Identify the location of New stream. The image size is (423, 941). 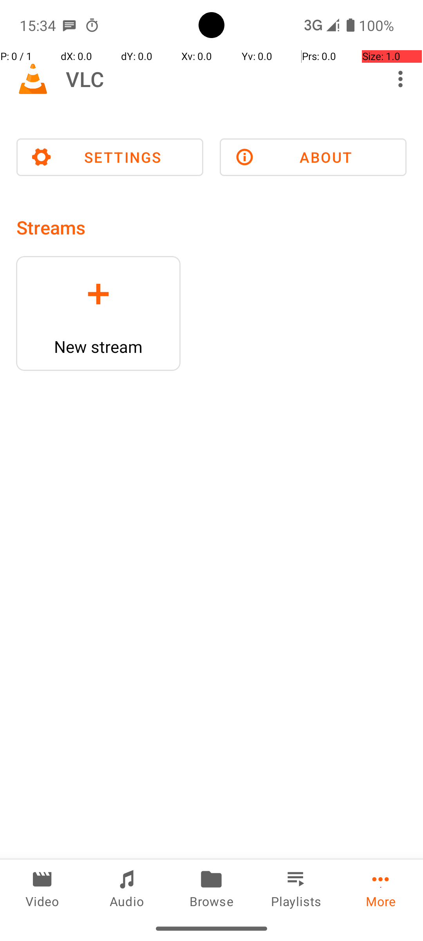
(98, 347).